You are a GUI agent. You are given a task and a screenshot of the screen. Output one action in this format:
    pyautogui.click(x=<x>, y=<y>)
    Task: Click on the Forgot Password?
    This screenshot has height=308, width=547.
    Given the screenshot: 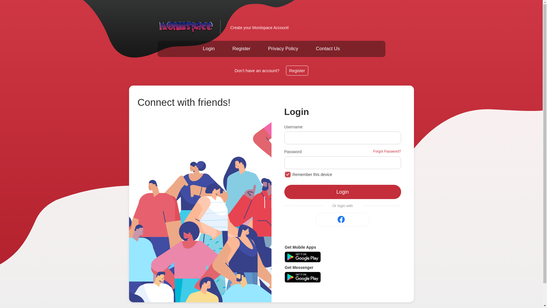 What is the action you would take?
    pyautogui.click(x=387, y=153)
    